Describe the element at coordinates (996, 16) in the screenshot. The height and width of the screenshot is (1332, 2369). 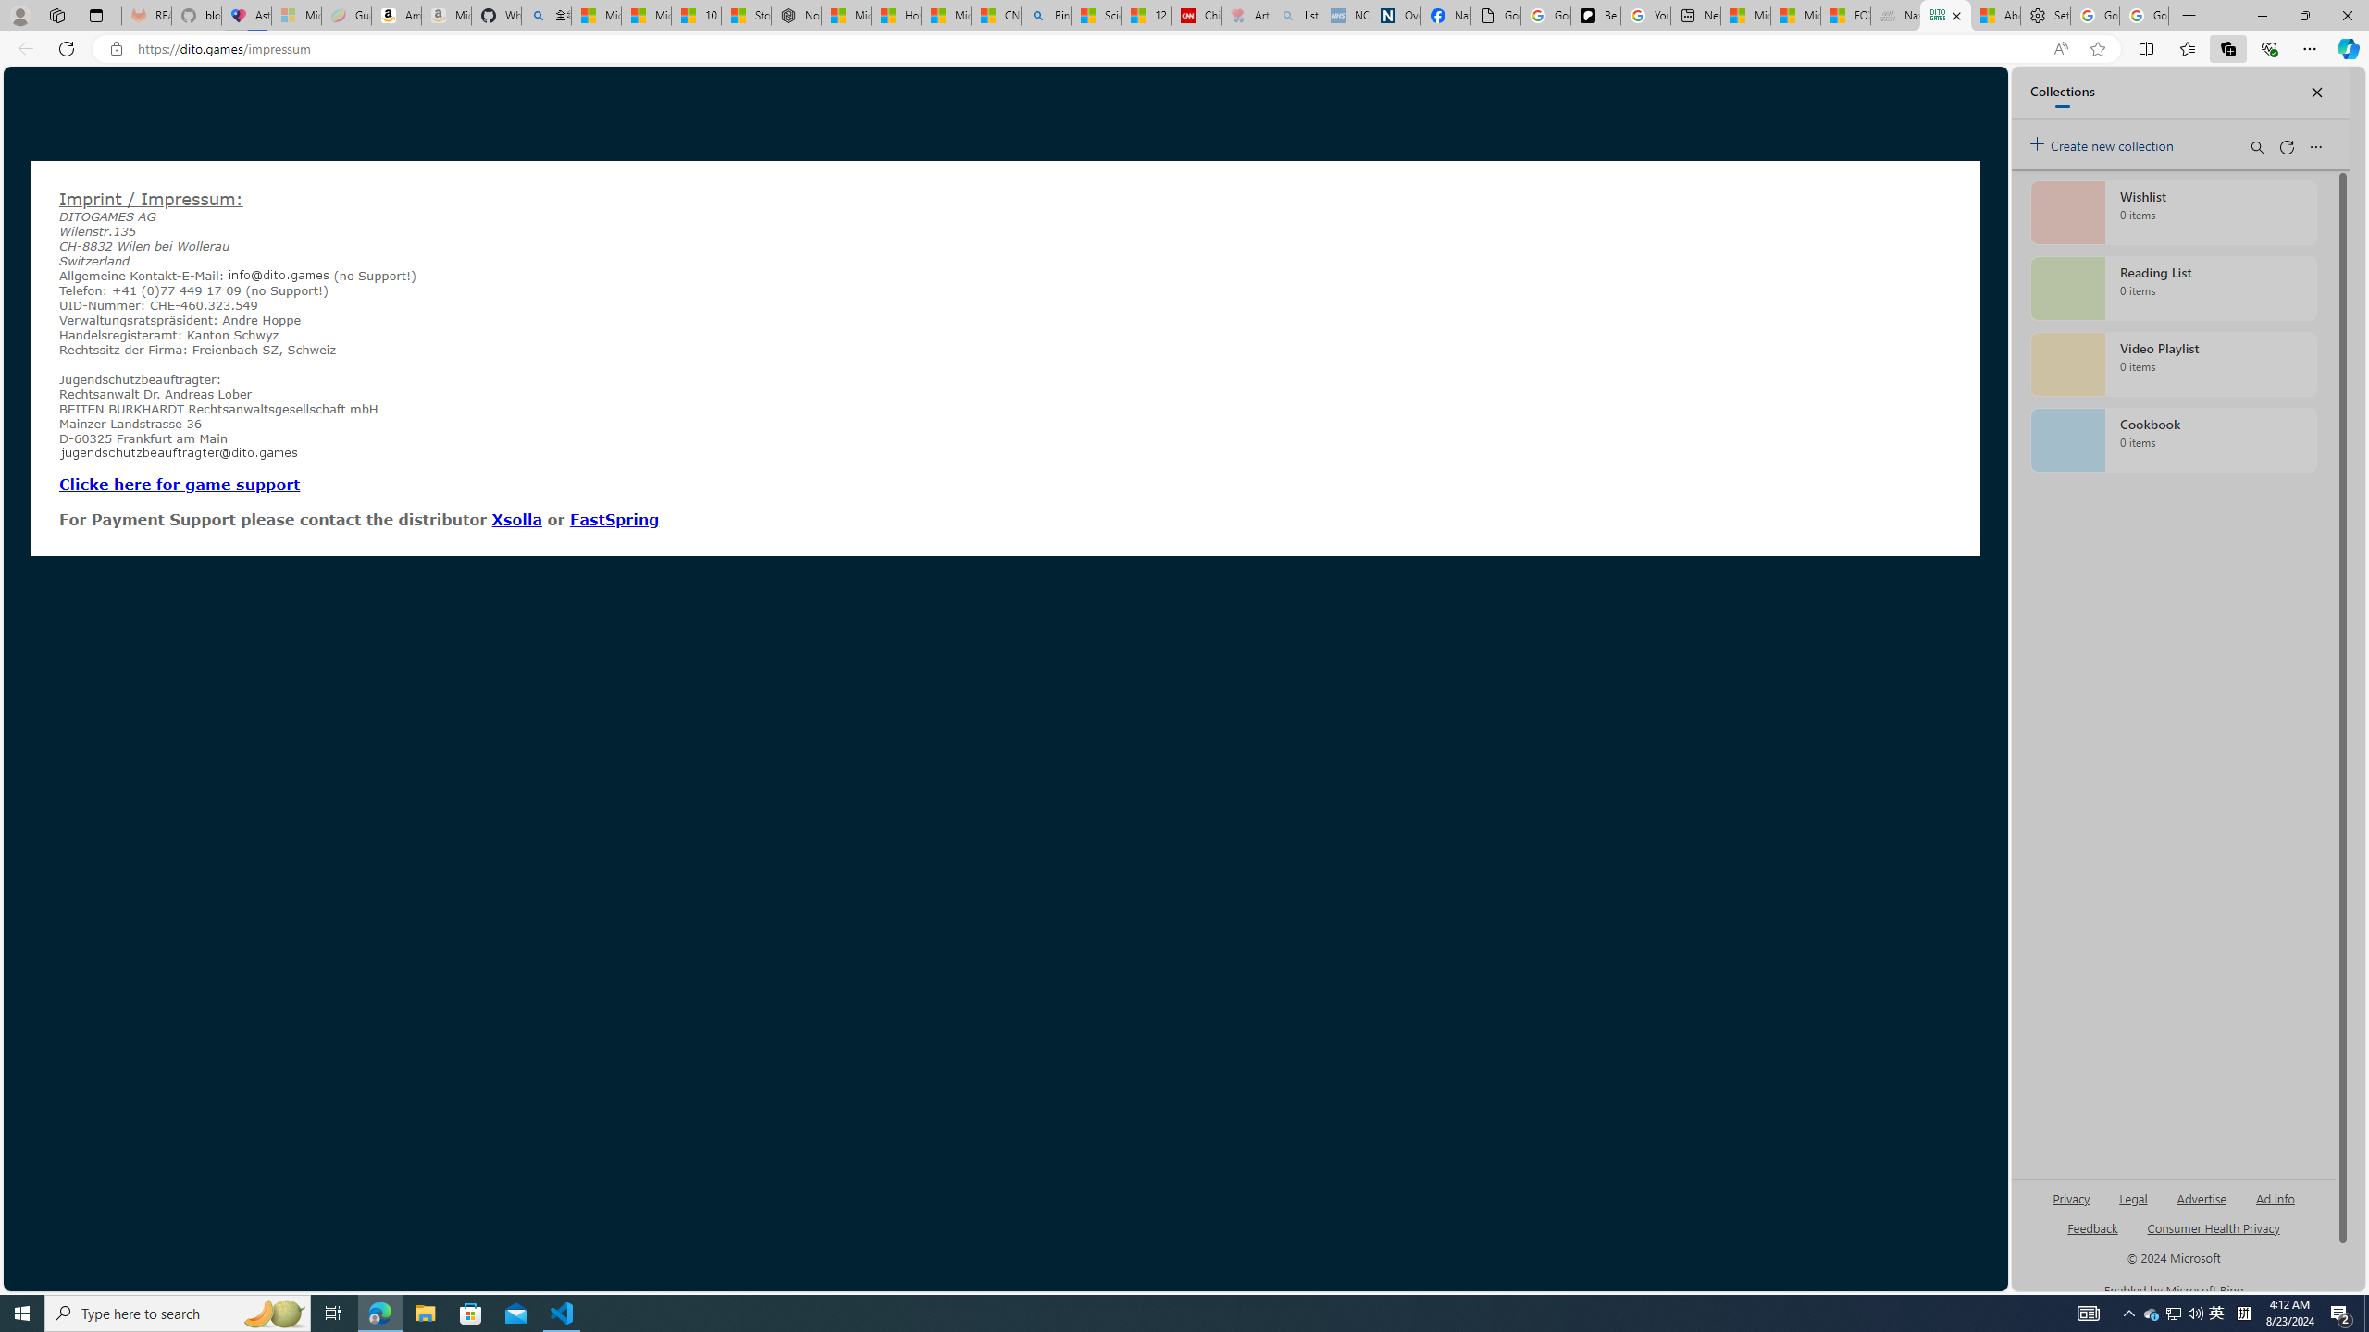
I see `CNN - MSN` at that location.